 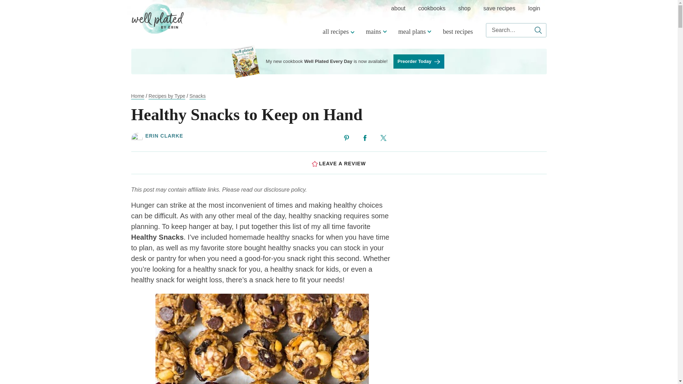 I want to click on Share on Pinterest, so click(x=346, y=138).